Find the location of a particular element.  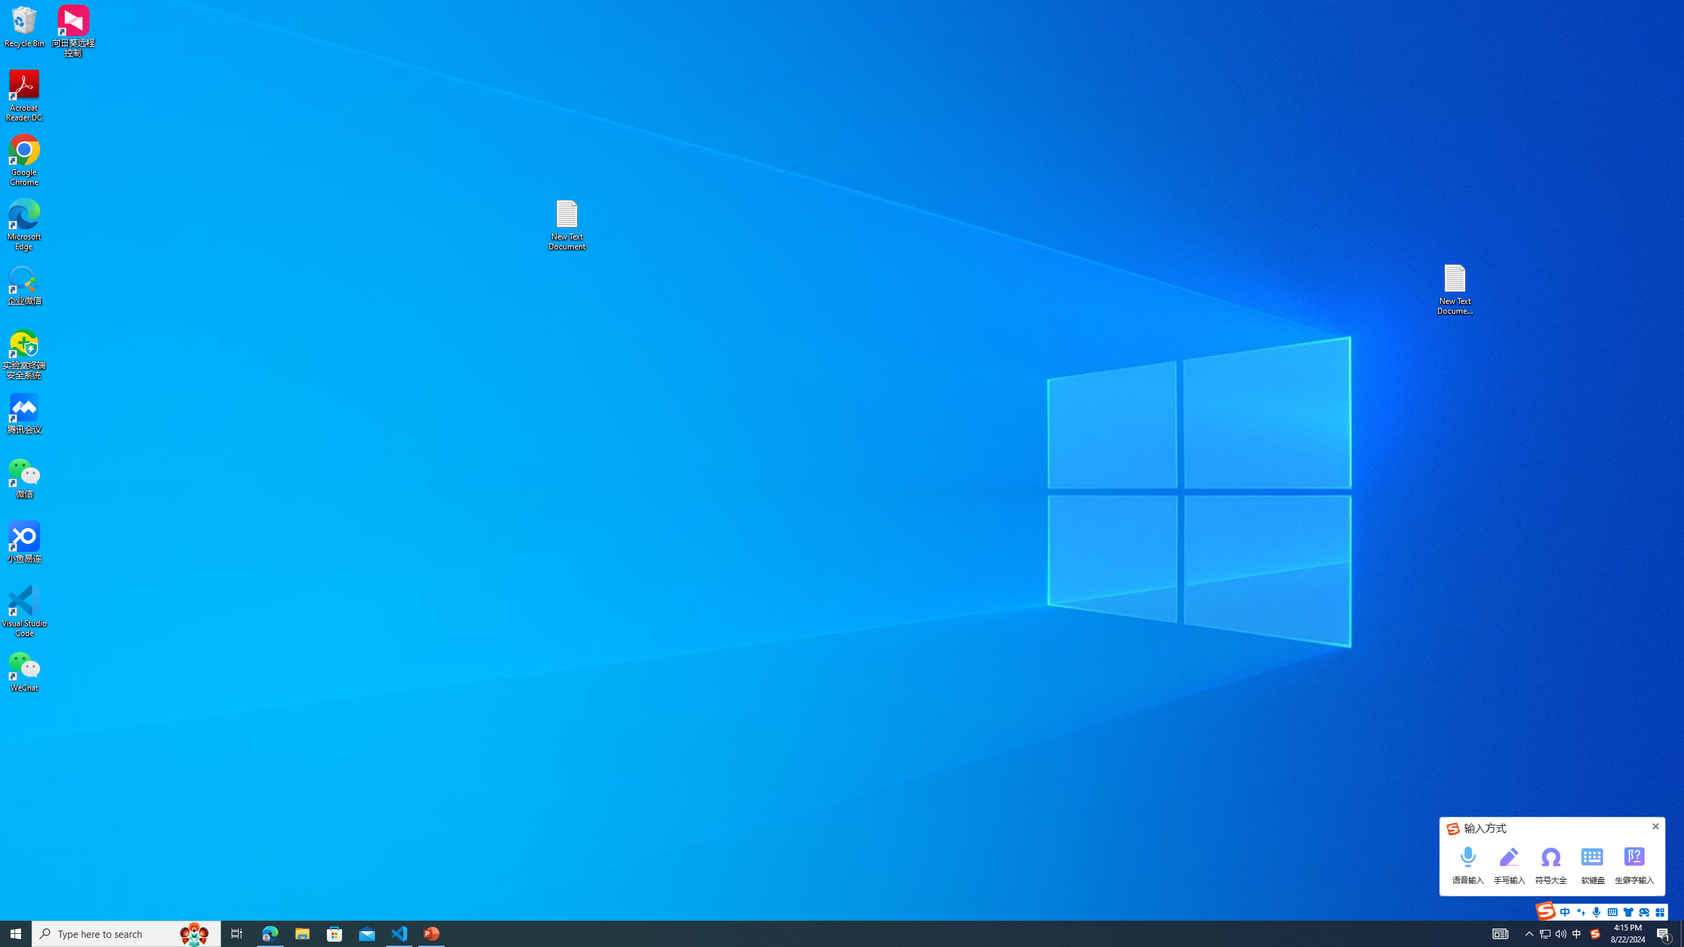

New Text Document is located at coordinates (566, 225).